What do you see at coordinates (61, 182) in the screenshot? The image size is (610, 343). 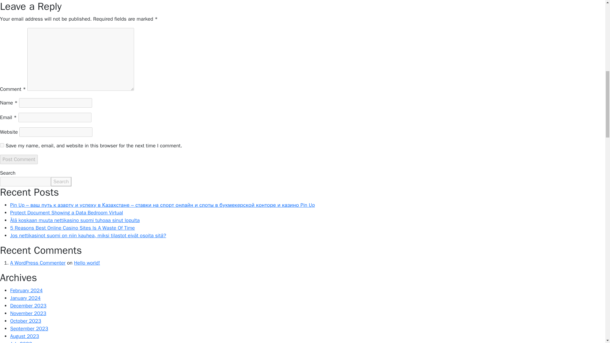 I see `Search` at bounding box center [61, 182].